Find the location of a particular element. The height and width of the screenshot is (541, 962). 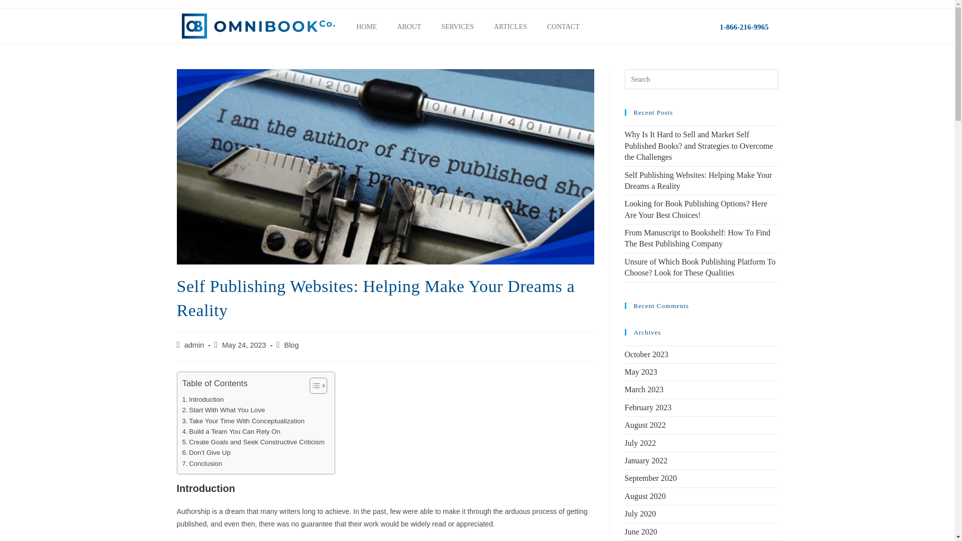

Introduction is located at coordinates (203, 399).